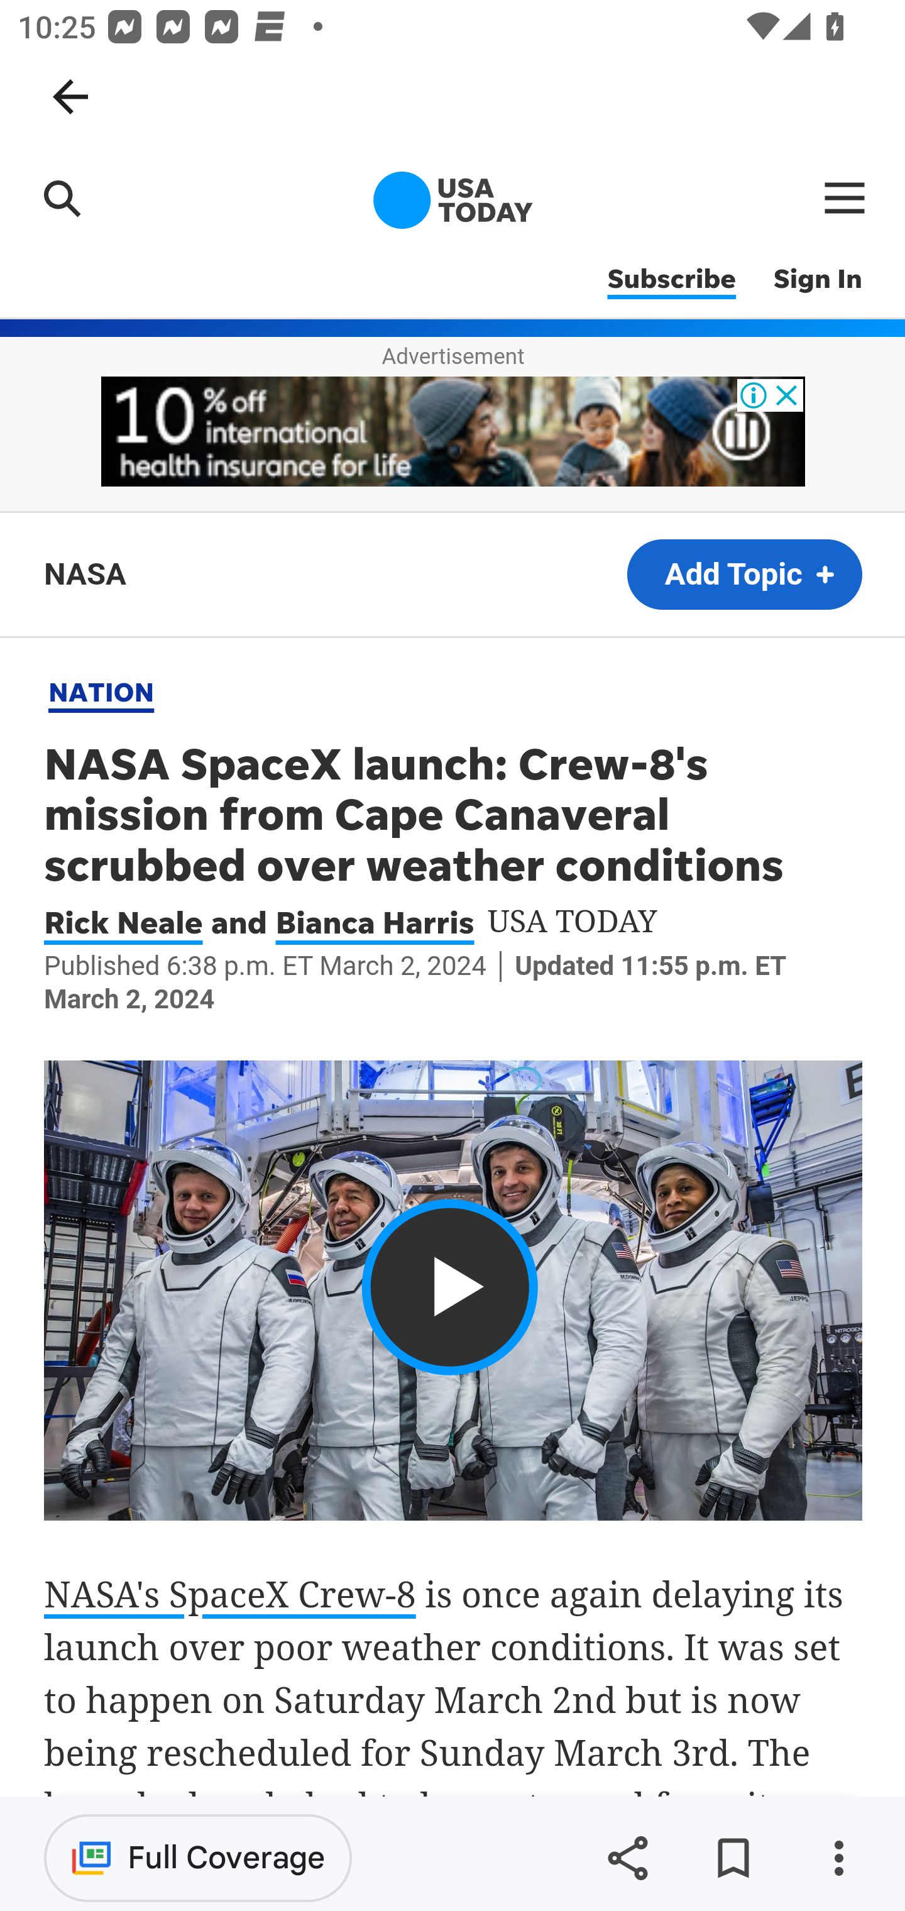 This screenshot has width=905, height=1911. What do you see at coordinates (845, 197) in the screenshot?
I see `Global Navigation` at bounding box center [845, 197].